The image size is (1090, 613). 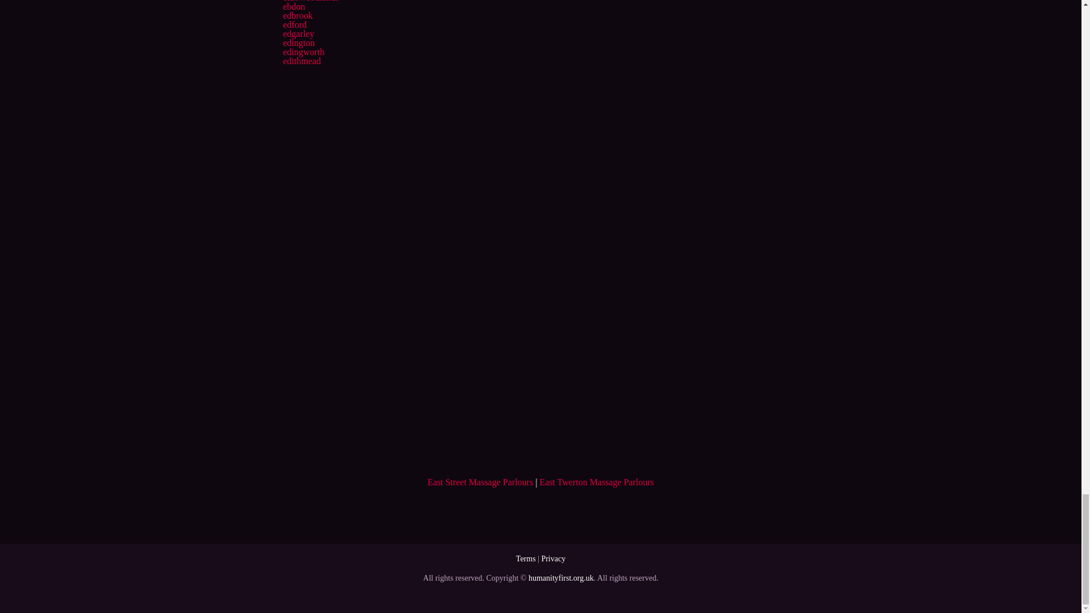 I want to click on Terms, so click(x=526, y=559).